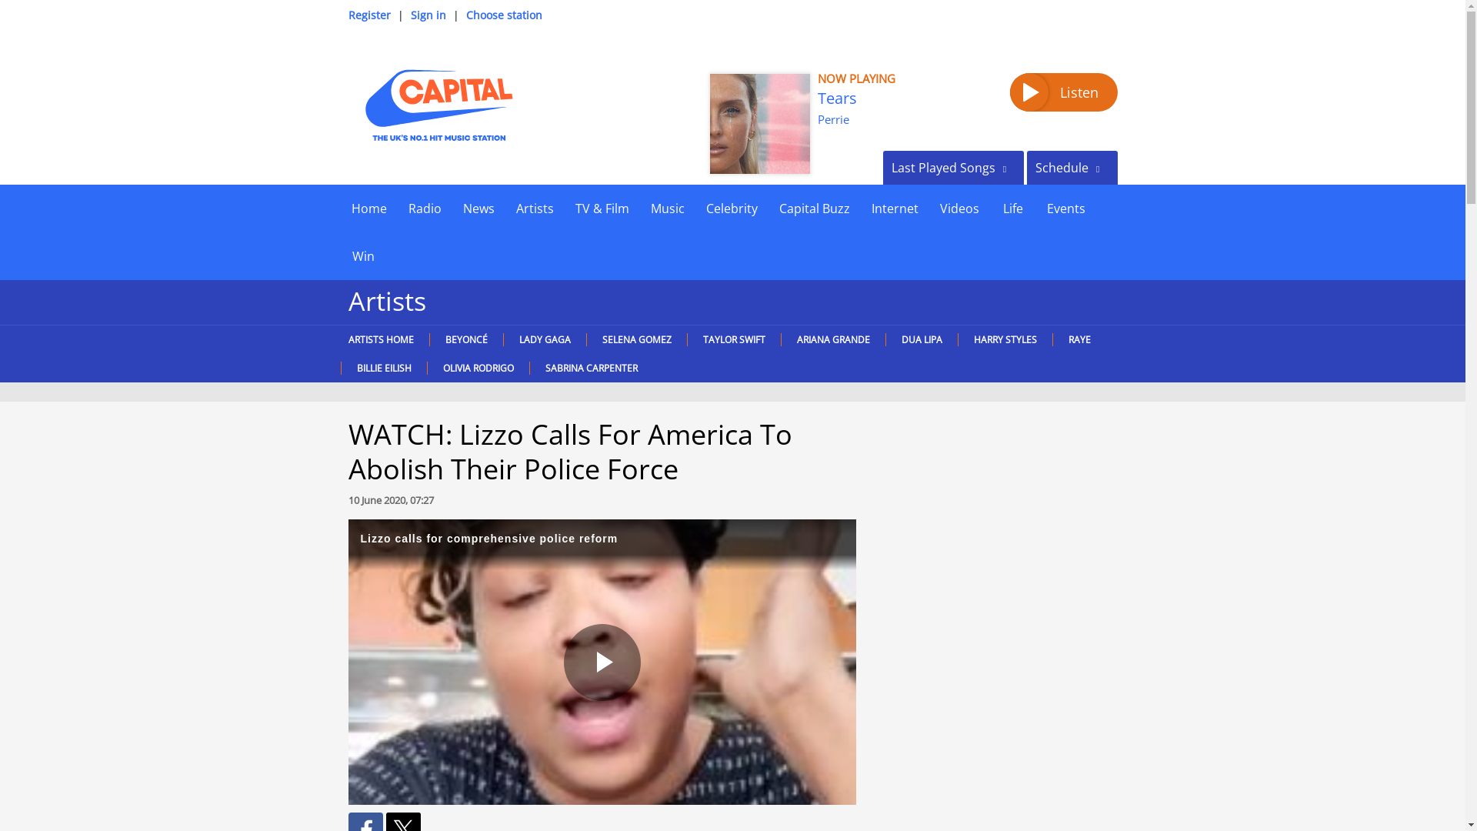 The image size is (1477, 831). What do you see at coordinates (428, 15) in the screenshot?
I see `Sign in` at bounding box center [428, 15].